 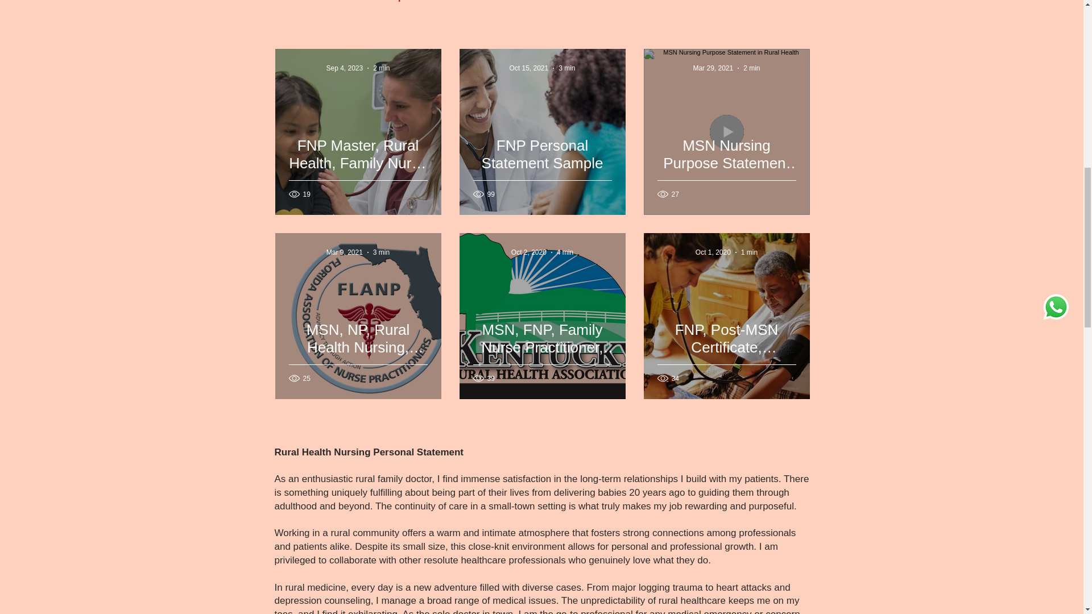 I want to click on Mar 9, 2021, so click(x=345, y=252).